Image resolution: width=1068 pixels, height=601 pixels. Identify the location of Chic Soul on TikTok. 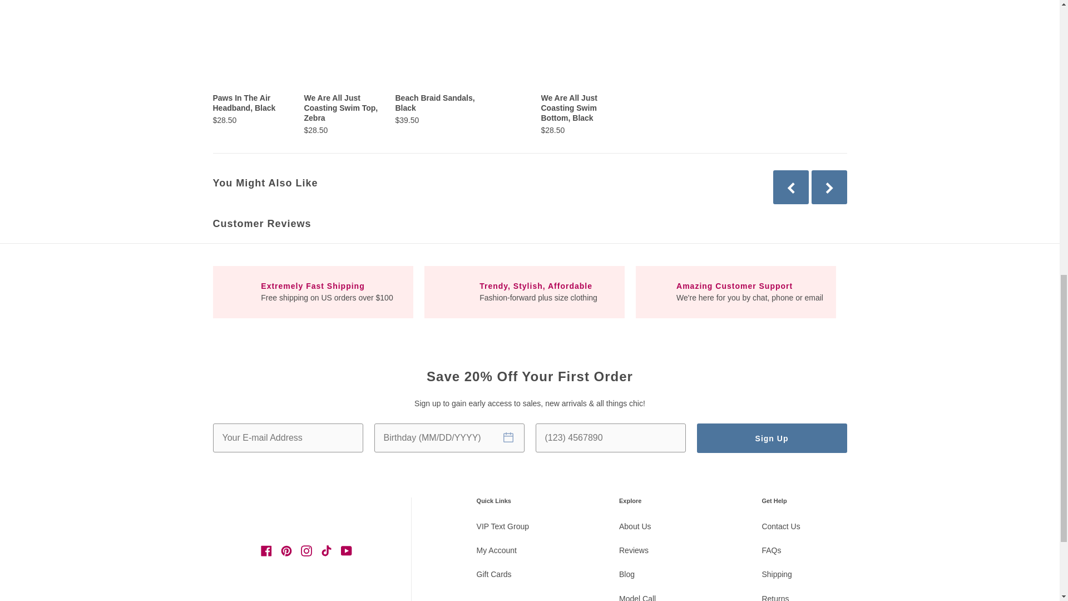
(326, 550).